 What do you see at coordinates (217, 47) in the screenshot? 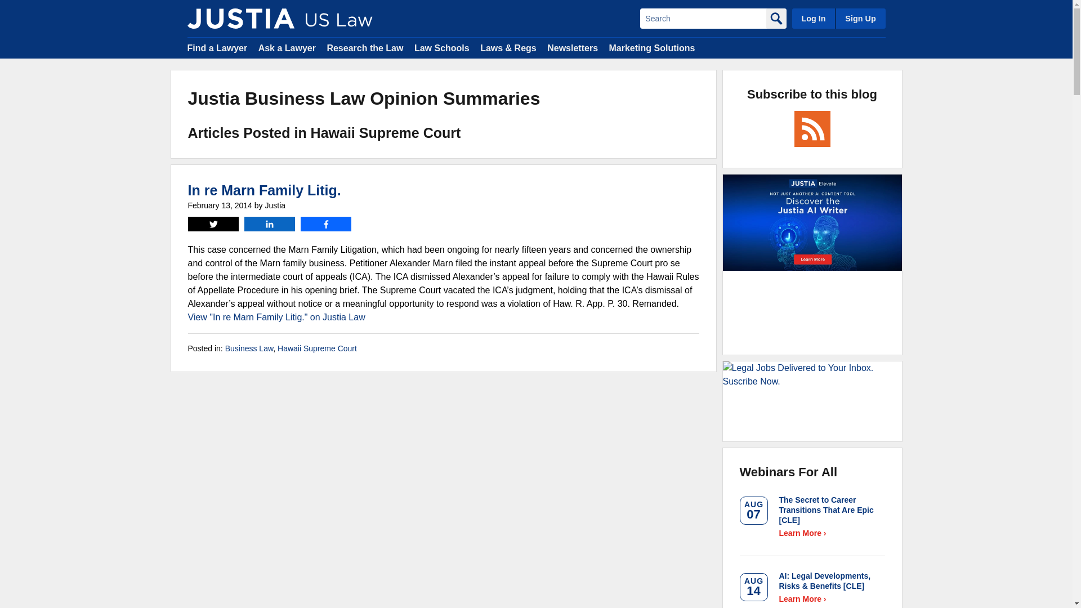
I see `Find a Lawyer` at bounding box center [217, 47].